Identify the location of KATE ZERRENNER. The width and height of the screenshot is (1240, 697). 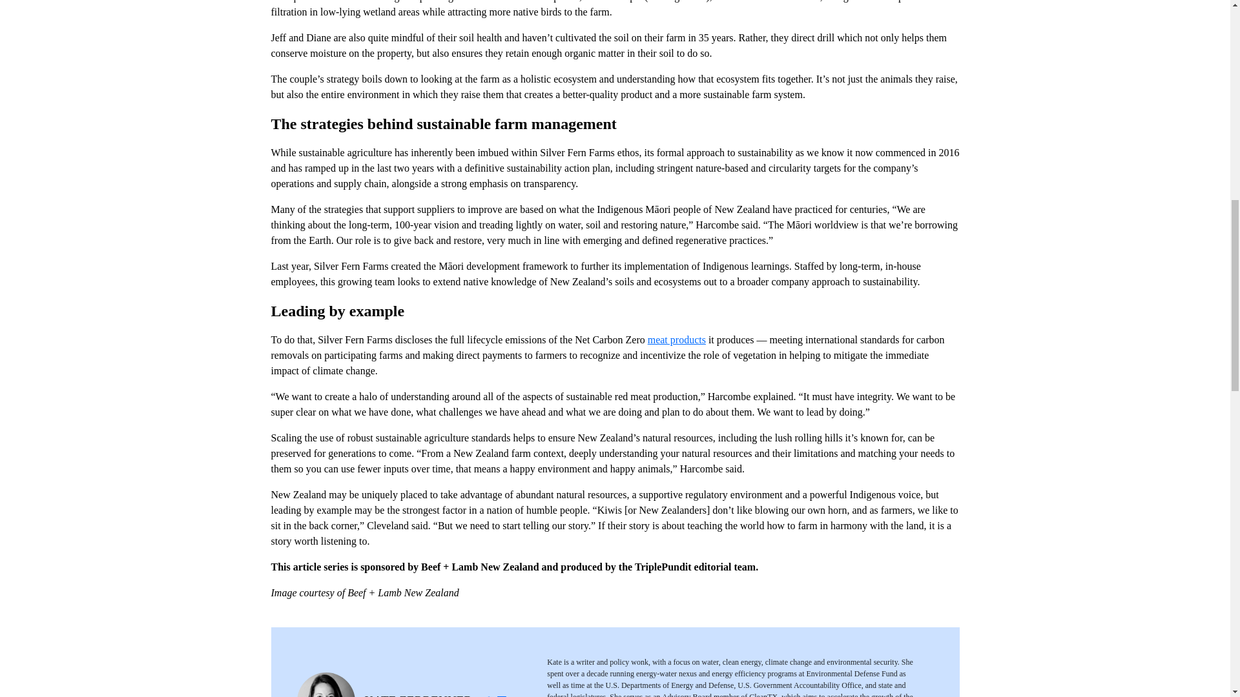
(418, 695).